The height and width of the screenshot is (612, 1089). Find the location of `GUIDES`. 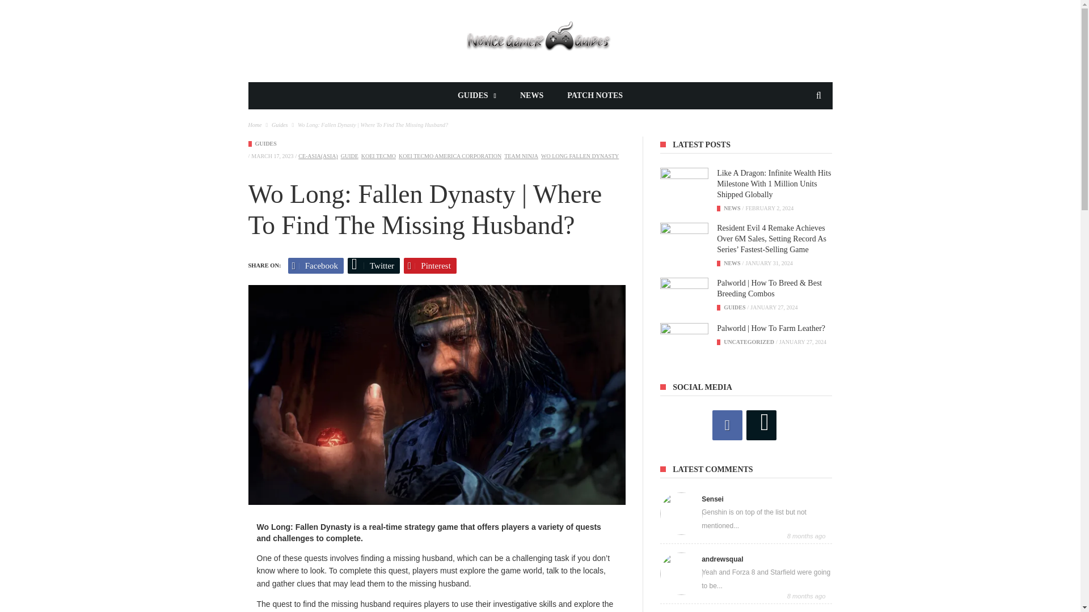

GUIDES is located at coordinates (476, 95).